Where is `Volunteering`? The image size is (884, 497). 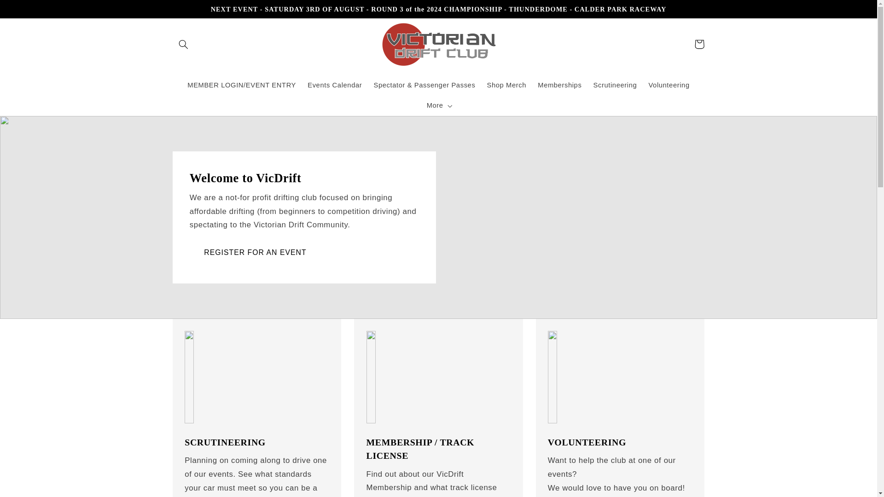 Volunteering is located at coordinates (669, 86).